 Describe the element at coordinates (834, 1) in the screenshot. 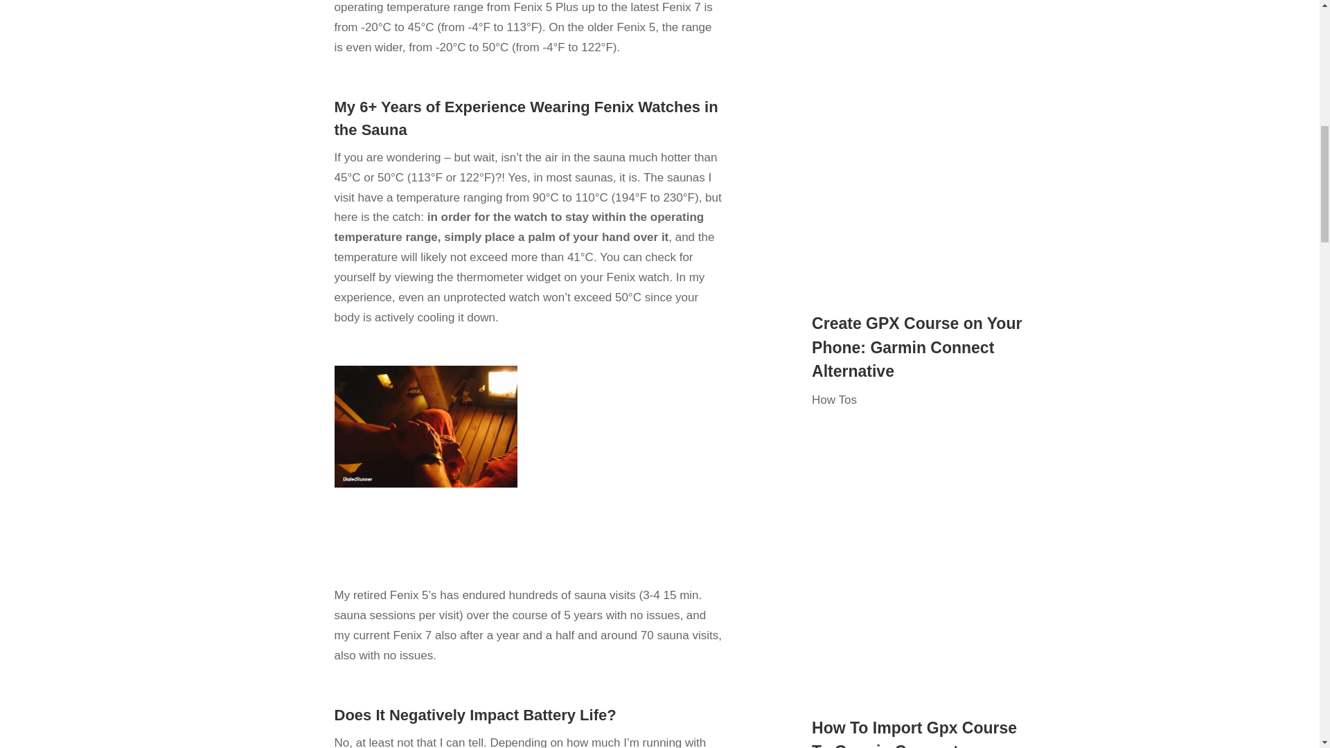

I see `How Tos` at that location.